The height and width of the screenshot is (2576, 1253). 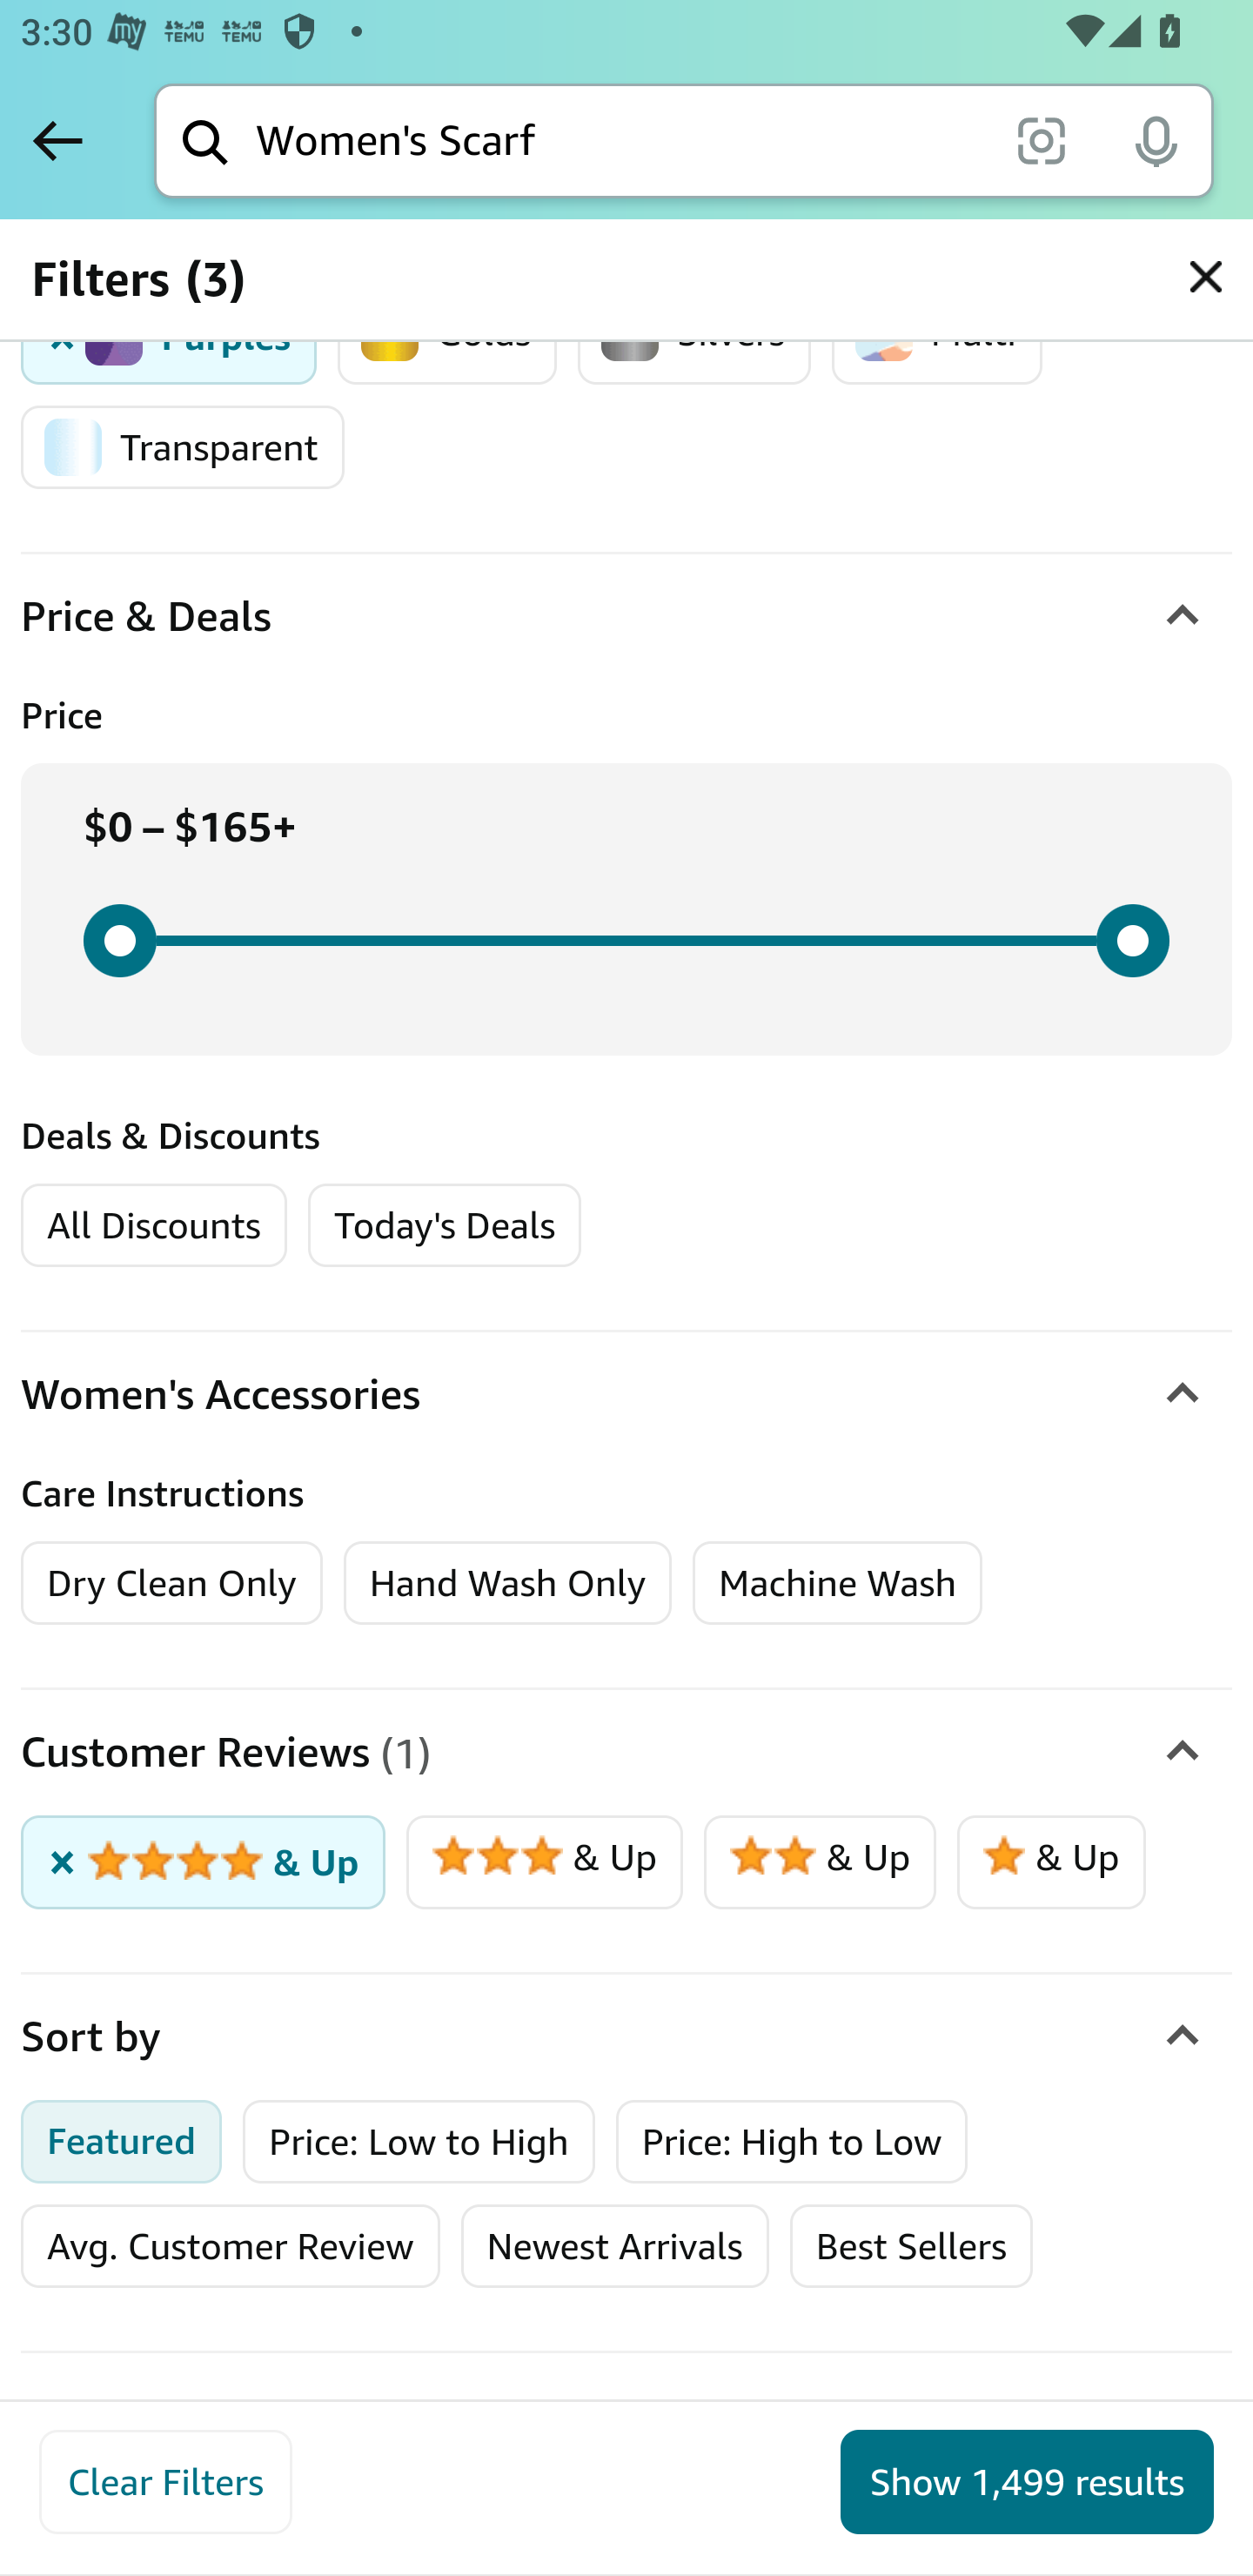 What do you see at coordinates (614, 2245) in the screenshot?
I see `Newest Arrivals` at bounding box center [614, 2245].